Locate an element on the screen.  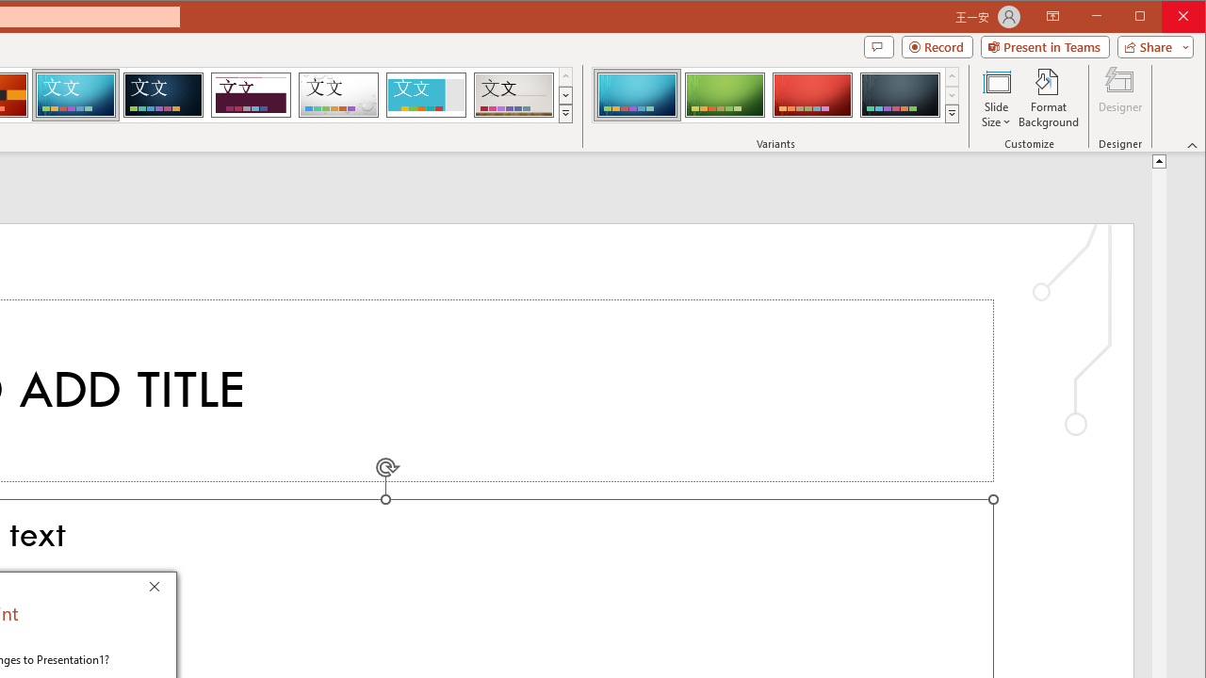
Row Down is located at coordinates (952, 95).